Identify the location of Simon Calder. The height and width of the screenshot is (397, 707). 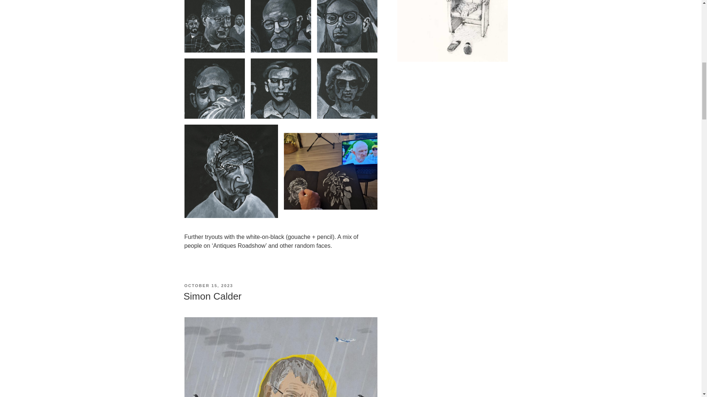
(212, 296).